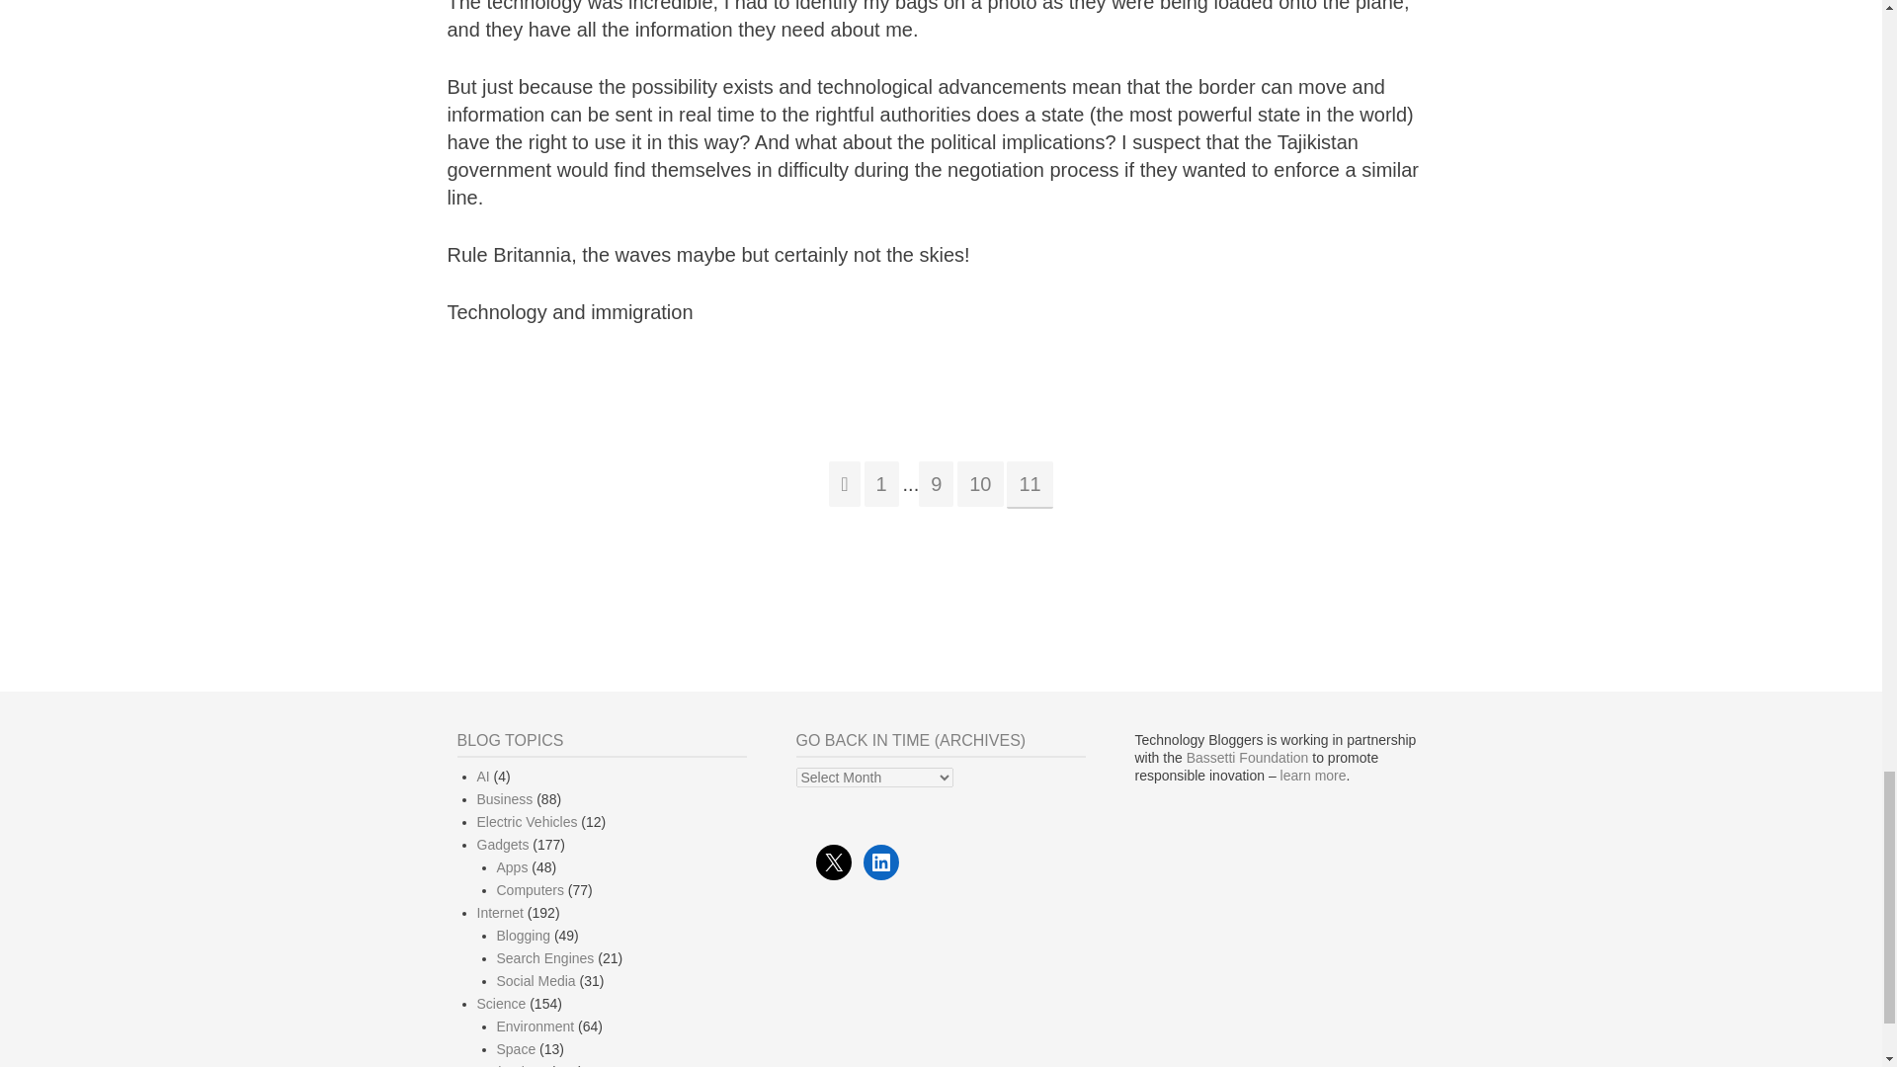  Describe the element at coordinates (522, 935) in the screenshot. I see `Blogging` at that location.